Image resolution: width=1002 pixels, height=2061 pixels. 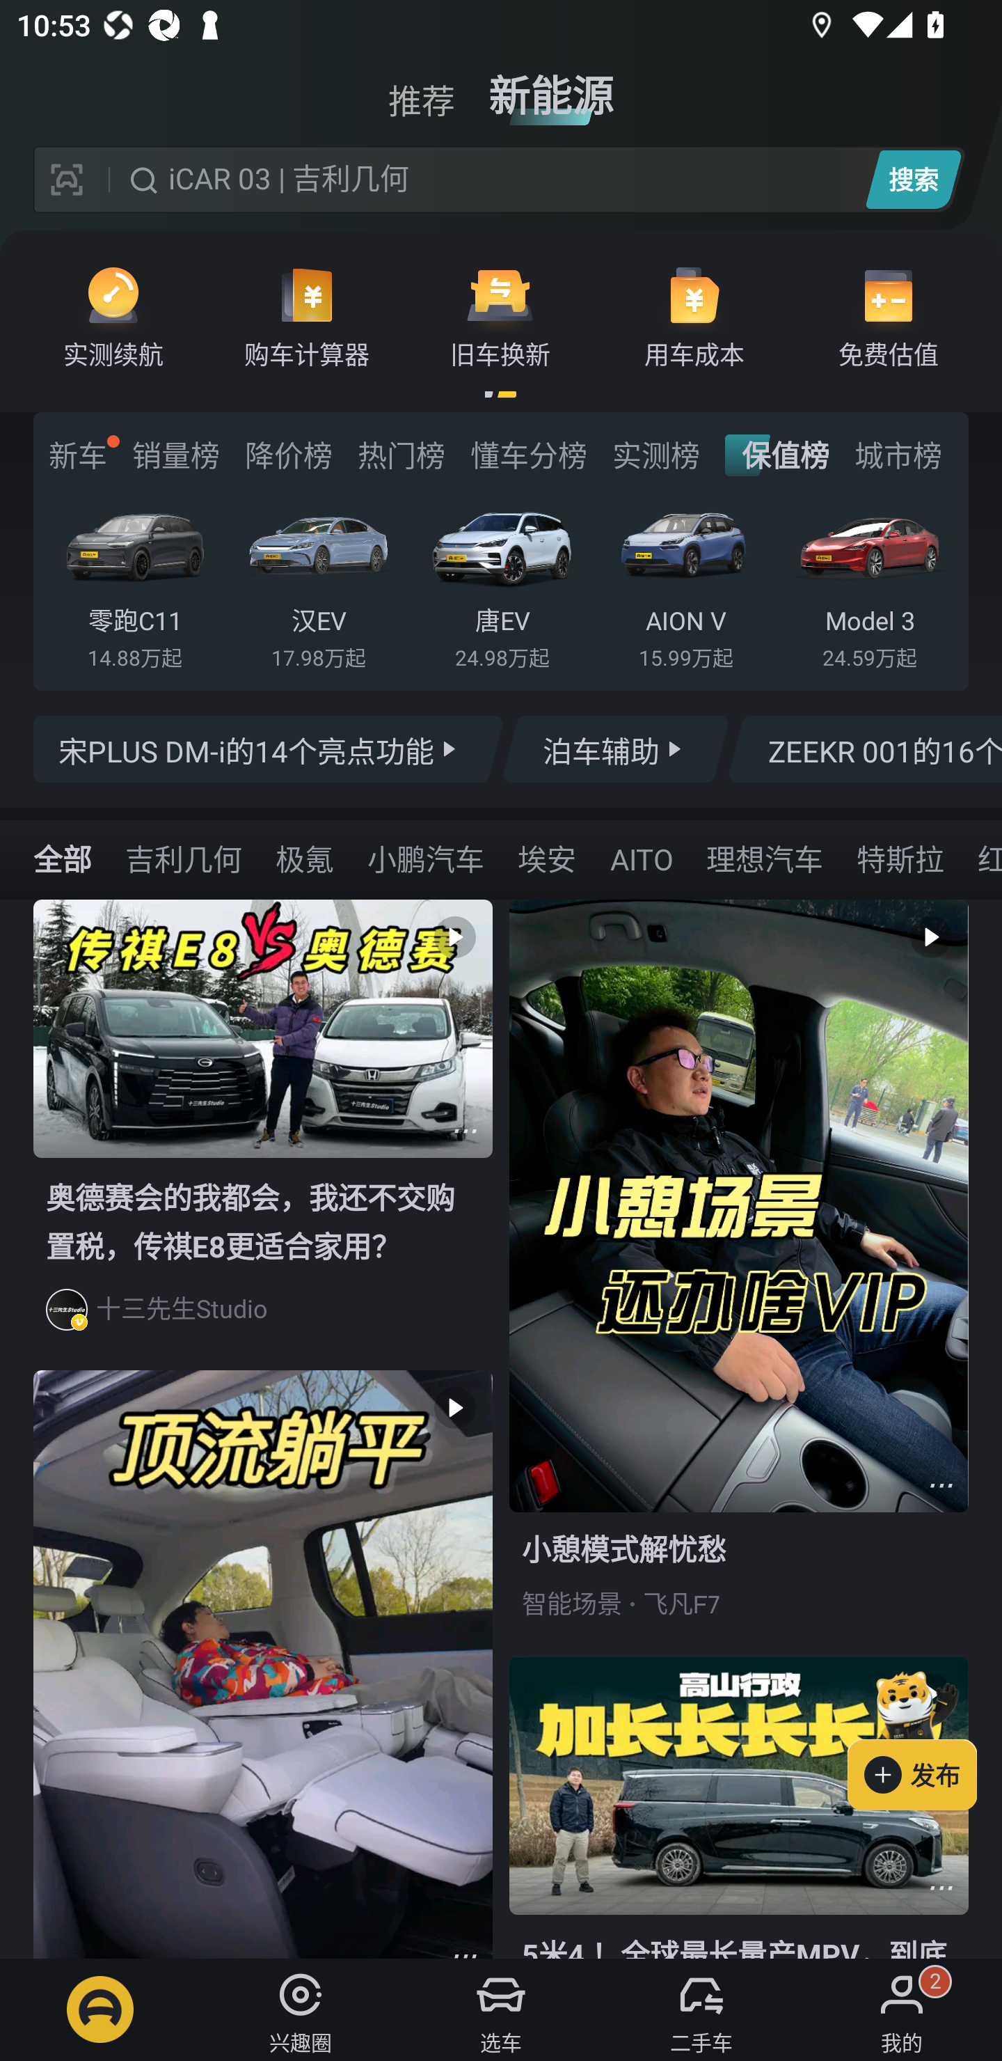 What do you see at coordinates (615, 749) in the screenshot?
I see `泊车辅助` at bounding box center [615, 749].